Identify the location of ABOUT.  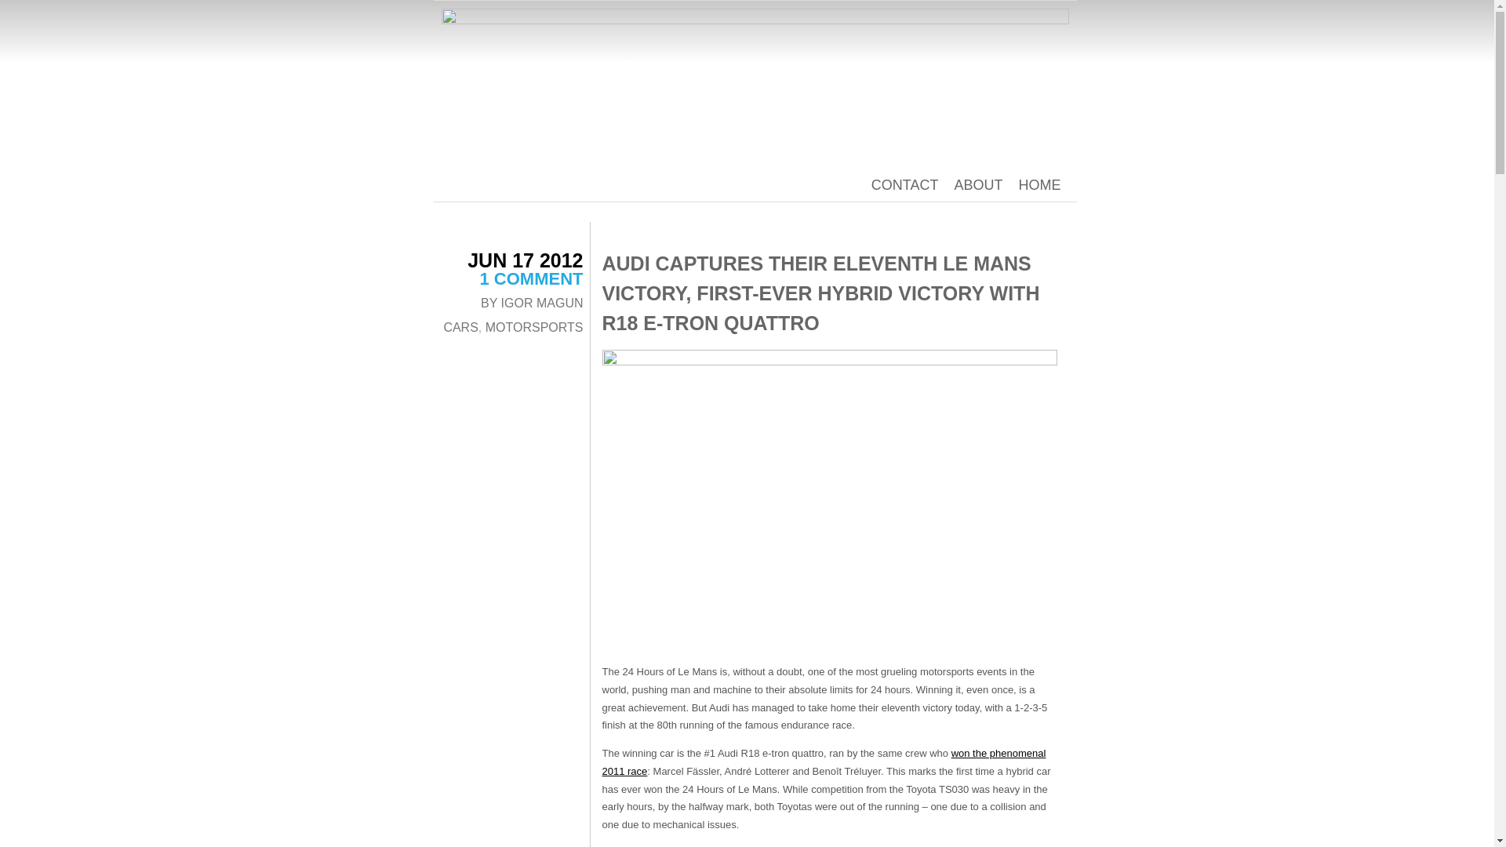
(977, 185).